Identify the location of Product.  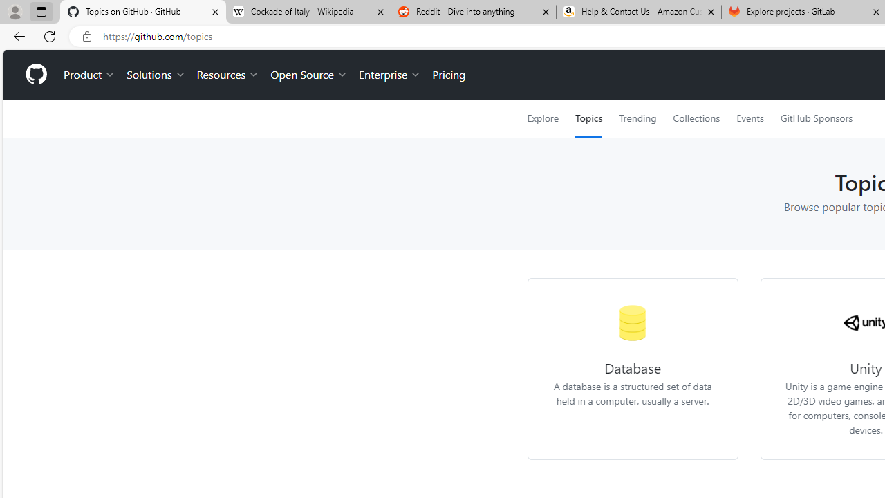
(90, 75).